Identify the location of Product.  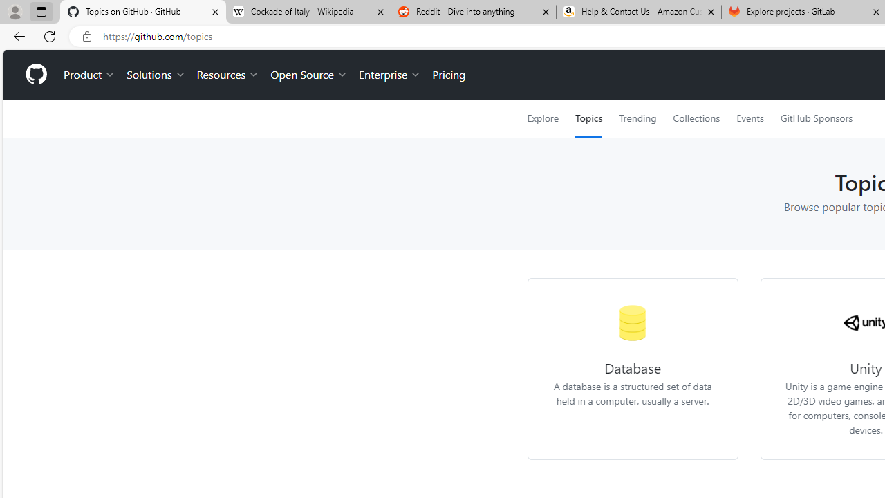
(90, 75).